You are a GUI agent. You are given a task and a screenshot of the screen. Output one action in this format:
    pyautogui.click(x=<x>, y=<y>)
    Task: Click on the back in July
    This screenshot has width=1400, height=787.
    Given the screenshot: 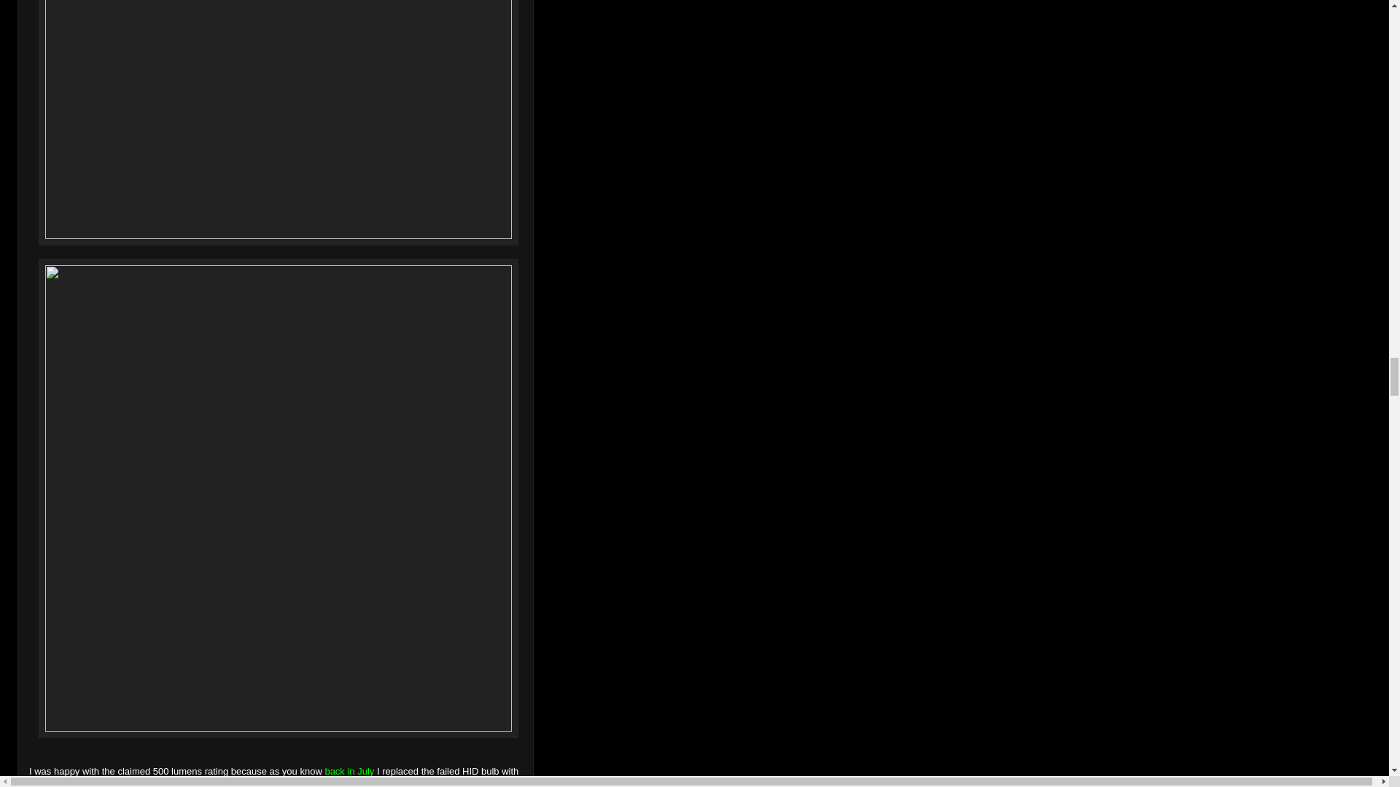 What is the action you would take?
    pyautogui.click(x=349, y=771)
    